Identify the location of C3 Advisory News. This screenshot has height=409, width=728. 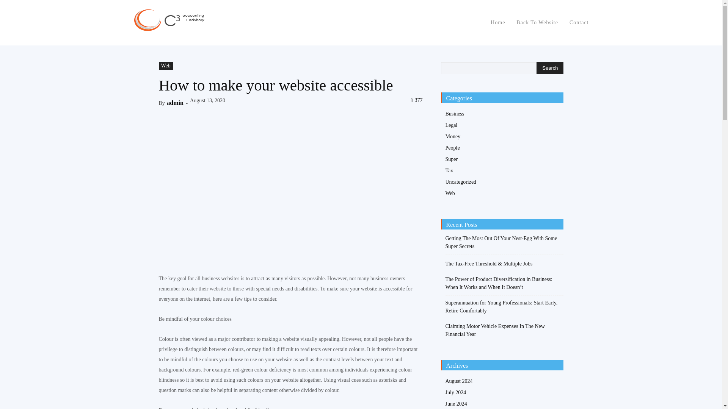
(169, 21).